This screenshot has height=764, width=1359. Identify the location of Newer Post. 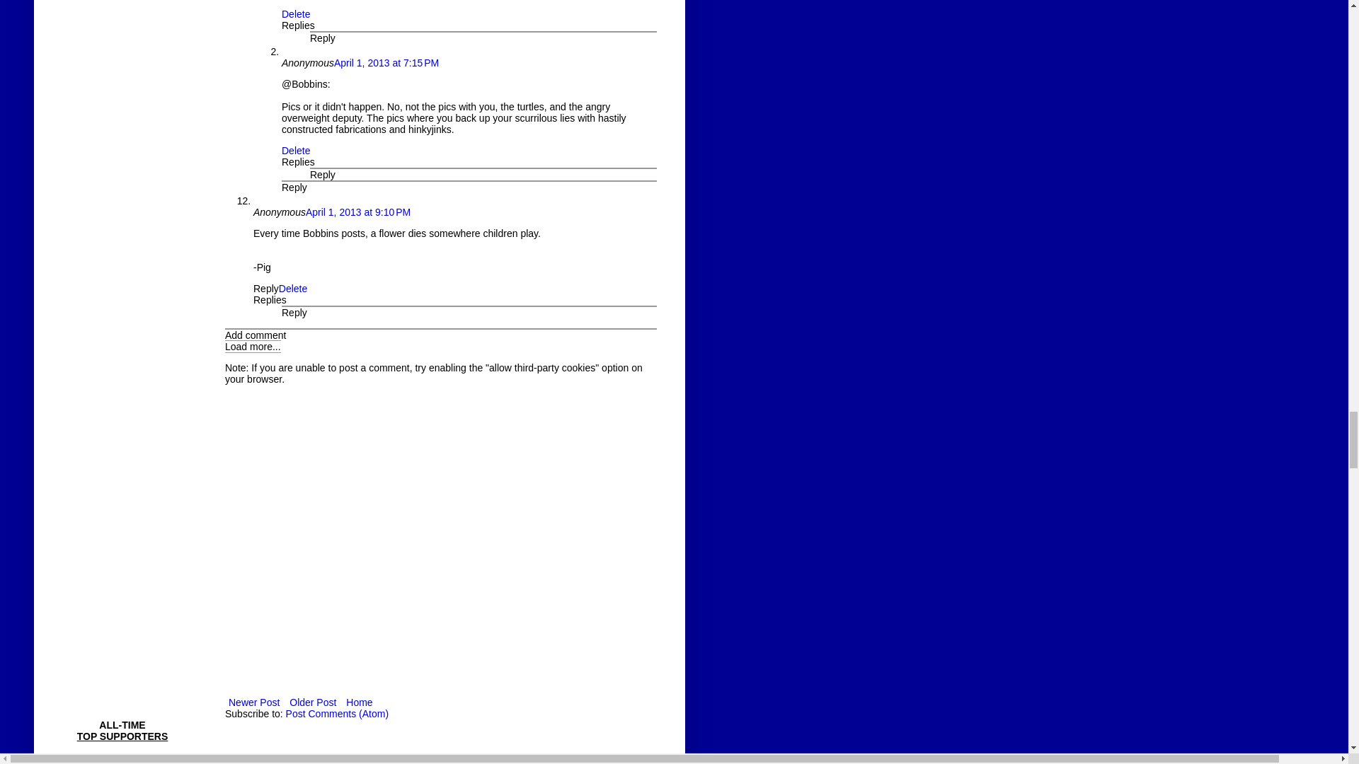
(253, 702).